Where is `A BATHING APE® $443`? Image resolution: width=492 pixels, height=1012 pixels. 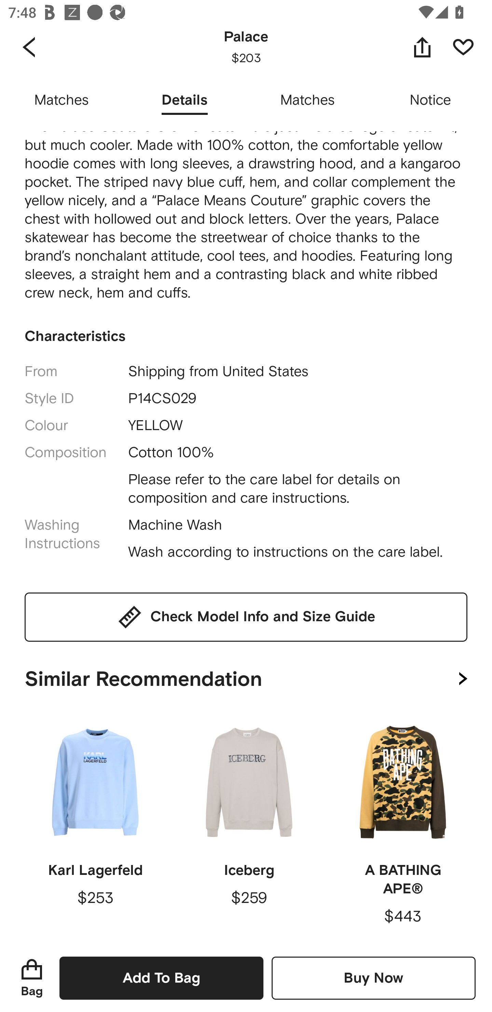 A BATHING APE® $443 is located at coordinates (402, 827).